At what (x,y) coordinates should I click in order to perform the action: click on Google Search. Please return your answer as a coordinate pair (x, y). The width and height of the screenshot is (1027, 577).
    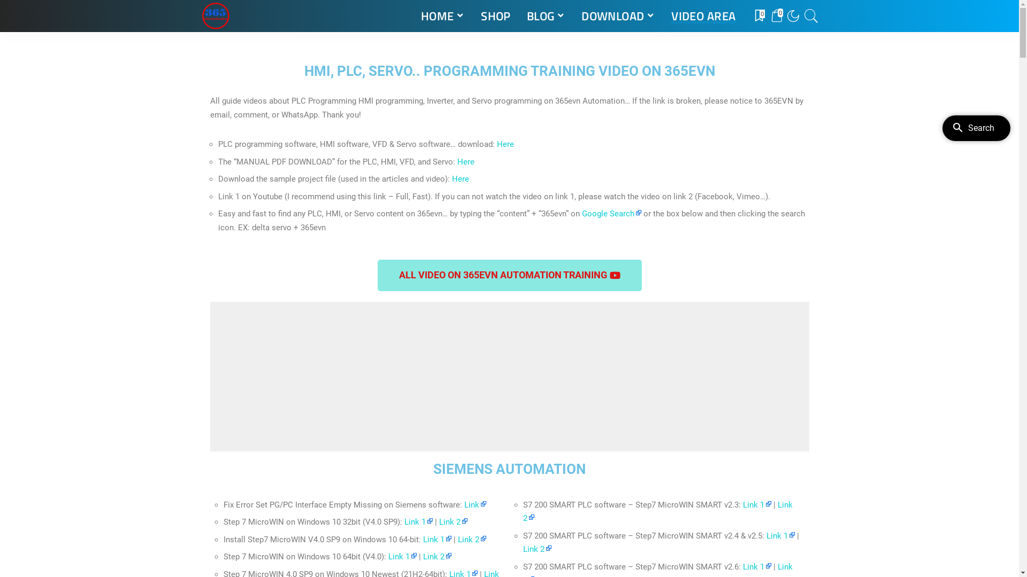
    Looking at the image, I should click on (612, 214).